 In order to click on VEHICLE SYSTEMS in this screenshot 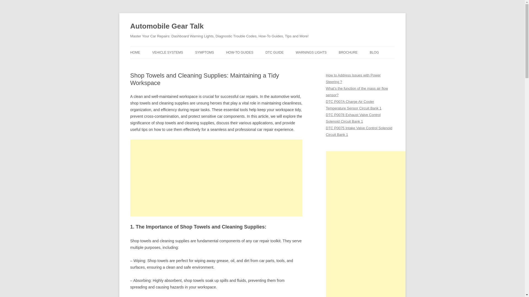, I will do `click(168, 52)`.